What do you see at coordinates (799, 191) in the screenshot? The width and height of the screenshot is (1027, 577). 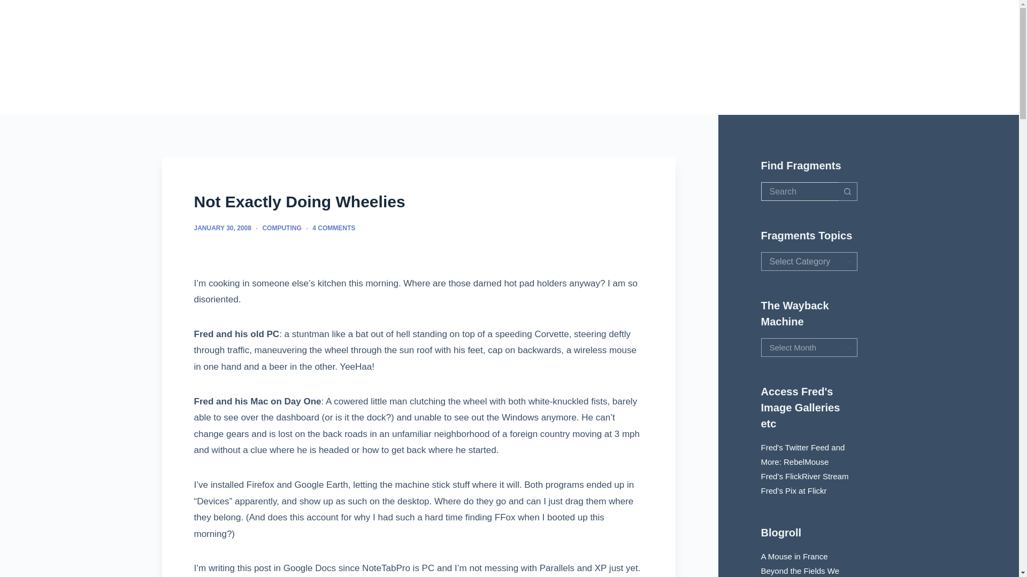 I see `Search for...` at bounding box center [799, 191].